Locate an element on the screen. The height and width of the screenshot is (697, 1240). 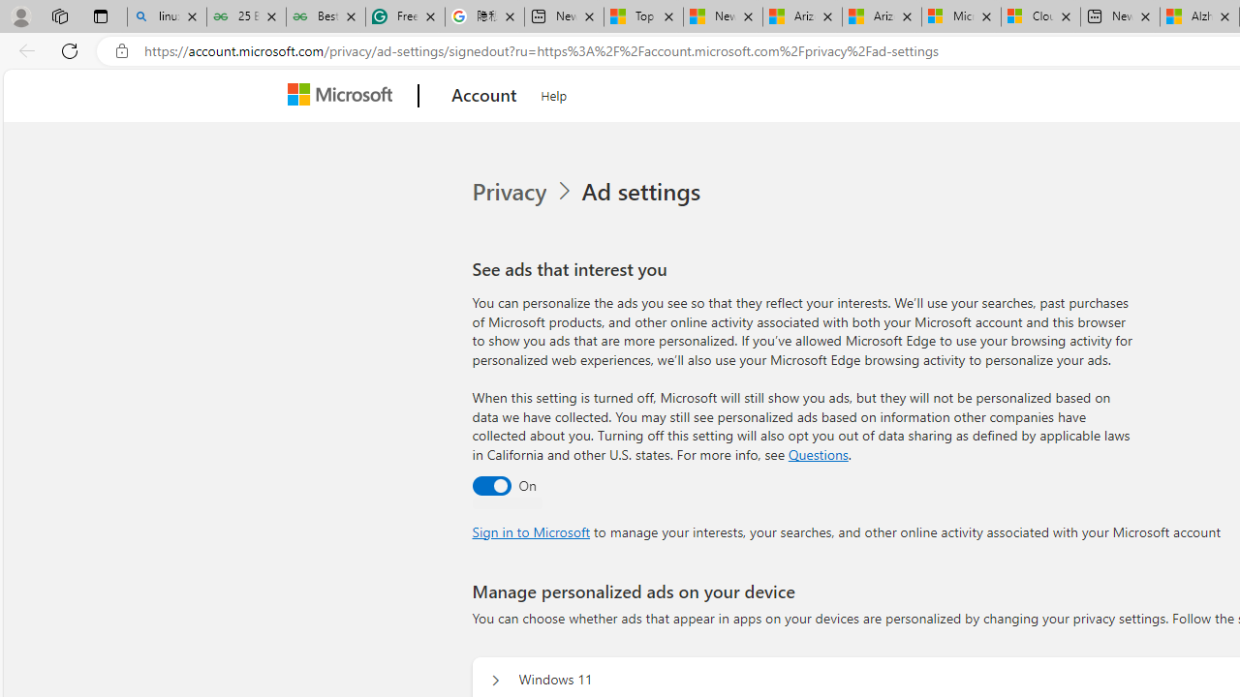
Cloud Computing Services | Microsoft Azure is located at coordinates (1040, 17).